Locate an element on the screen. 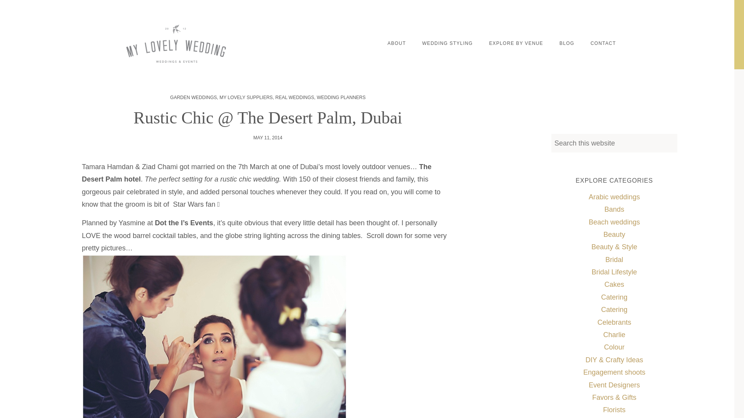 This screenshot has width=744, height=418. ABOUT is located at coordinates (396, 43).